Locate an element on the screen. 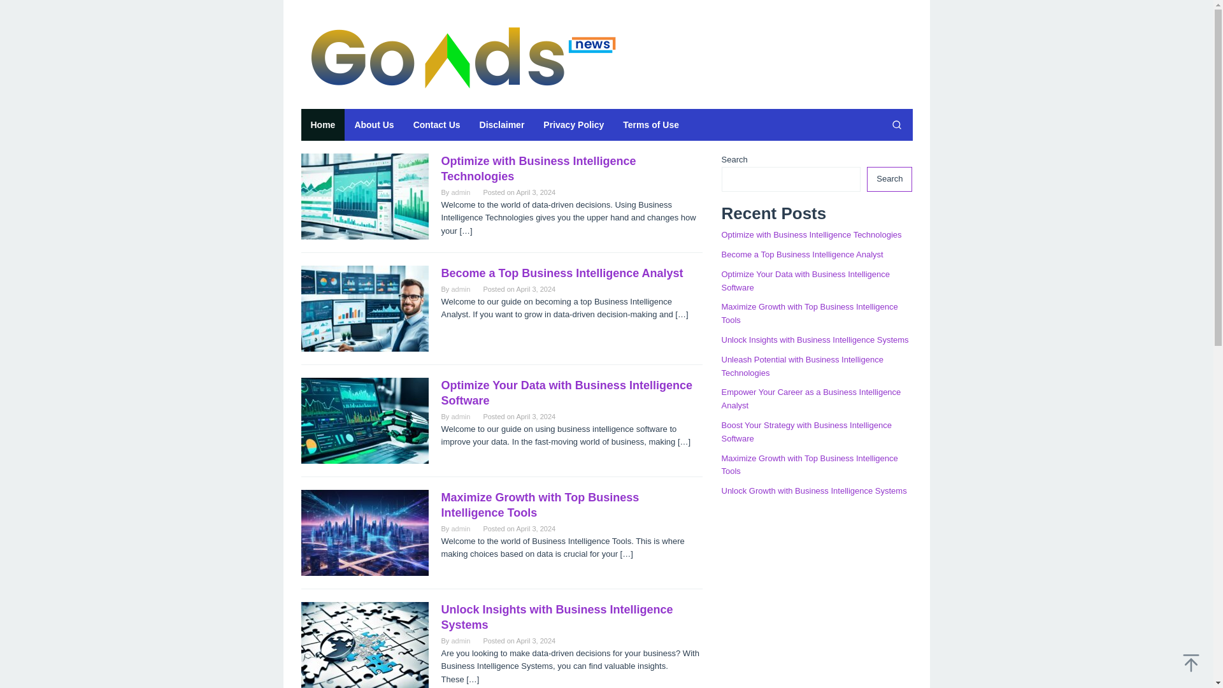 This screenshot has height=688, width=1223. Business-Intelligence-Tools-38 is located at coordinates (364, 533).